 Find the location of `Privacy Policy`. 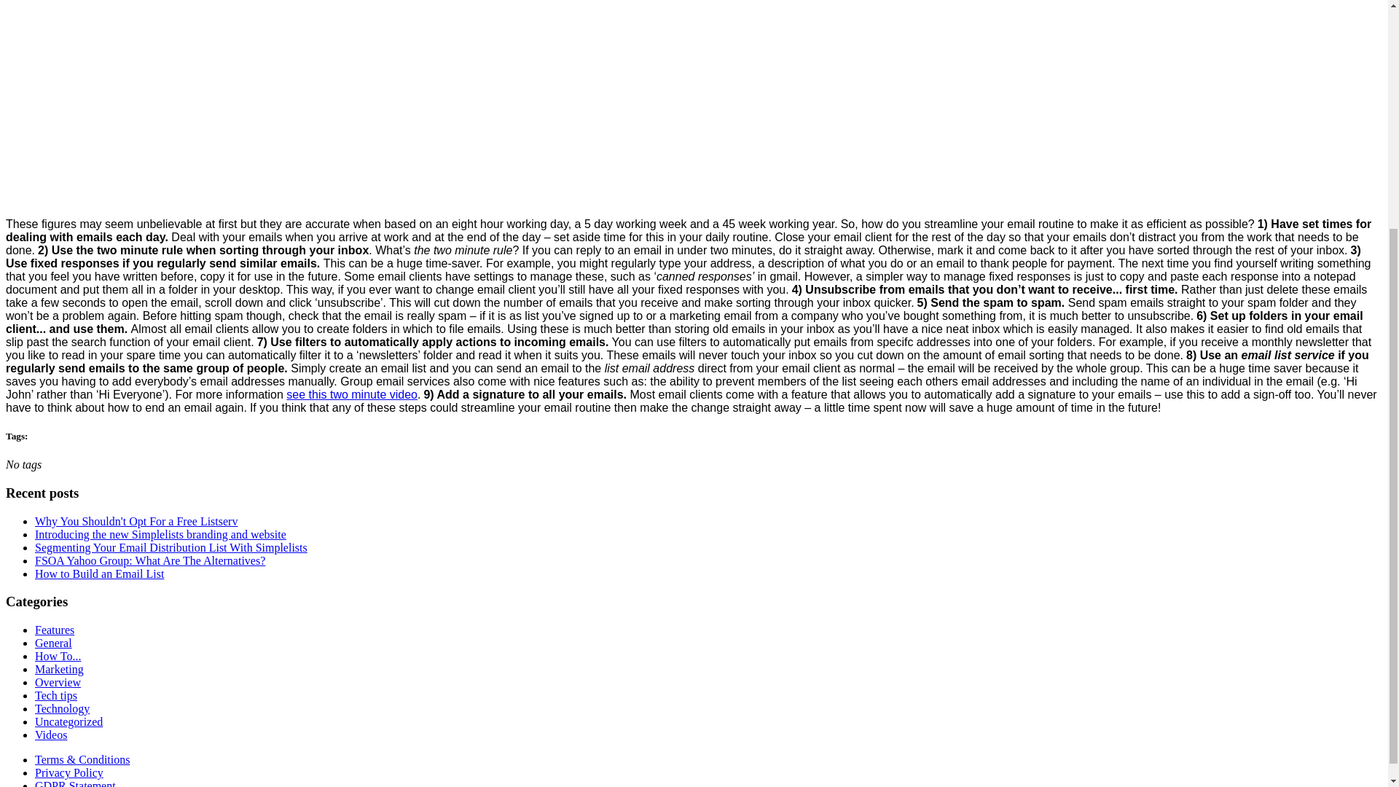

Privacy Policy is located at coordinates (69, 772).